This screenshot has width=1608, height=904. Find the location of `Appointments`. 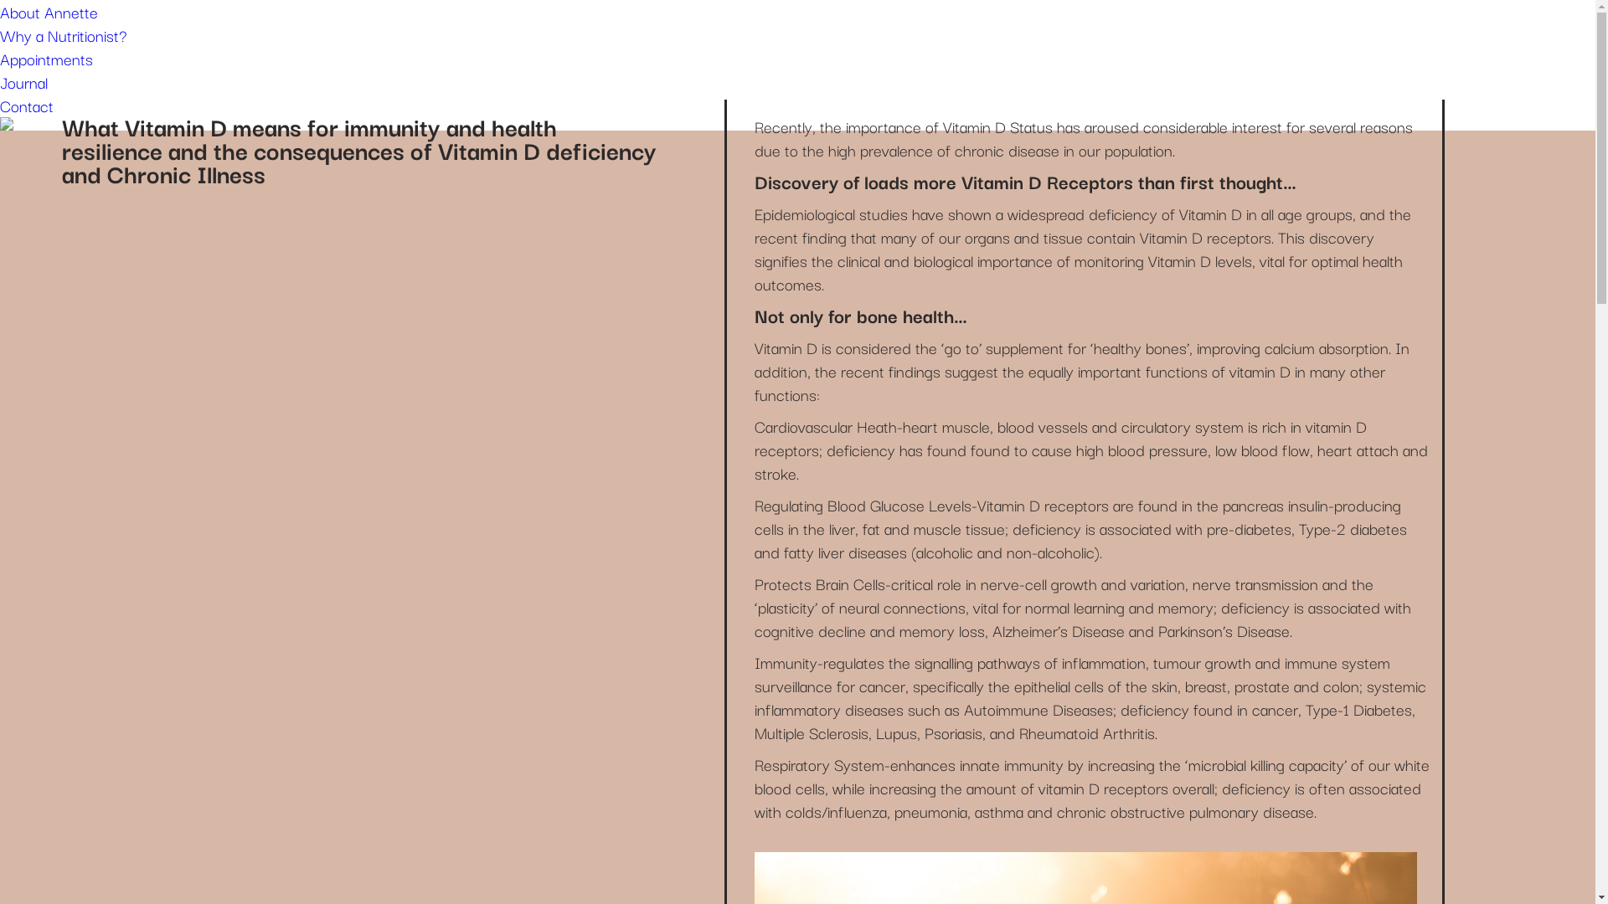

Appointments is located at coordinates (47, 59).